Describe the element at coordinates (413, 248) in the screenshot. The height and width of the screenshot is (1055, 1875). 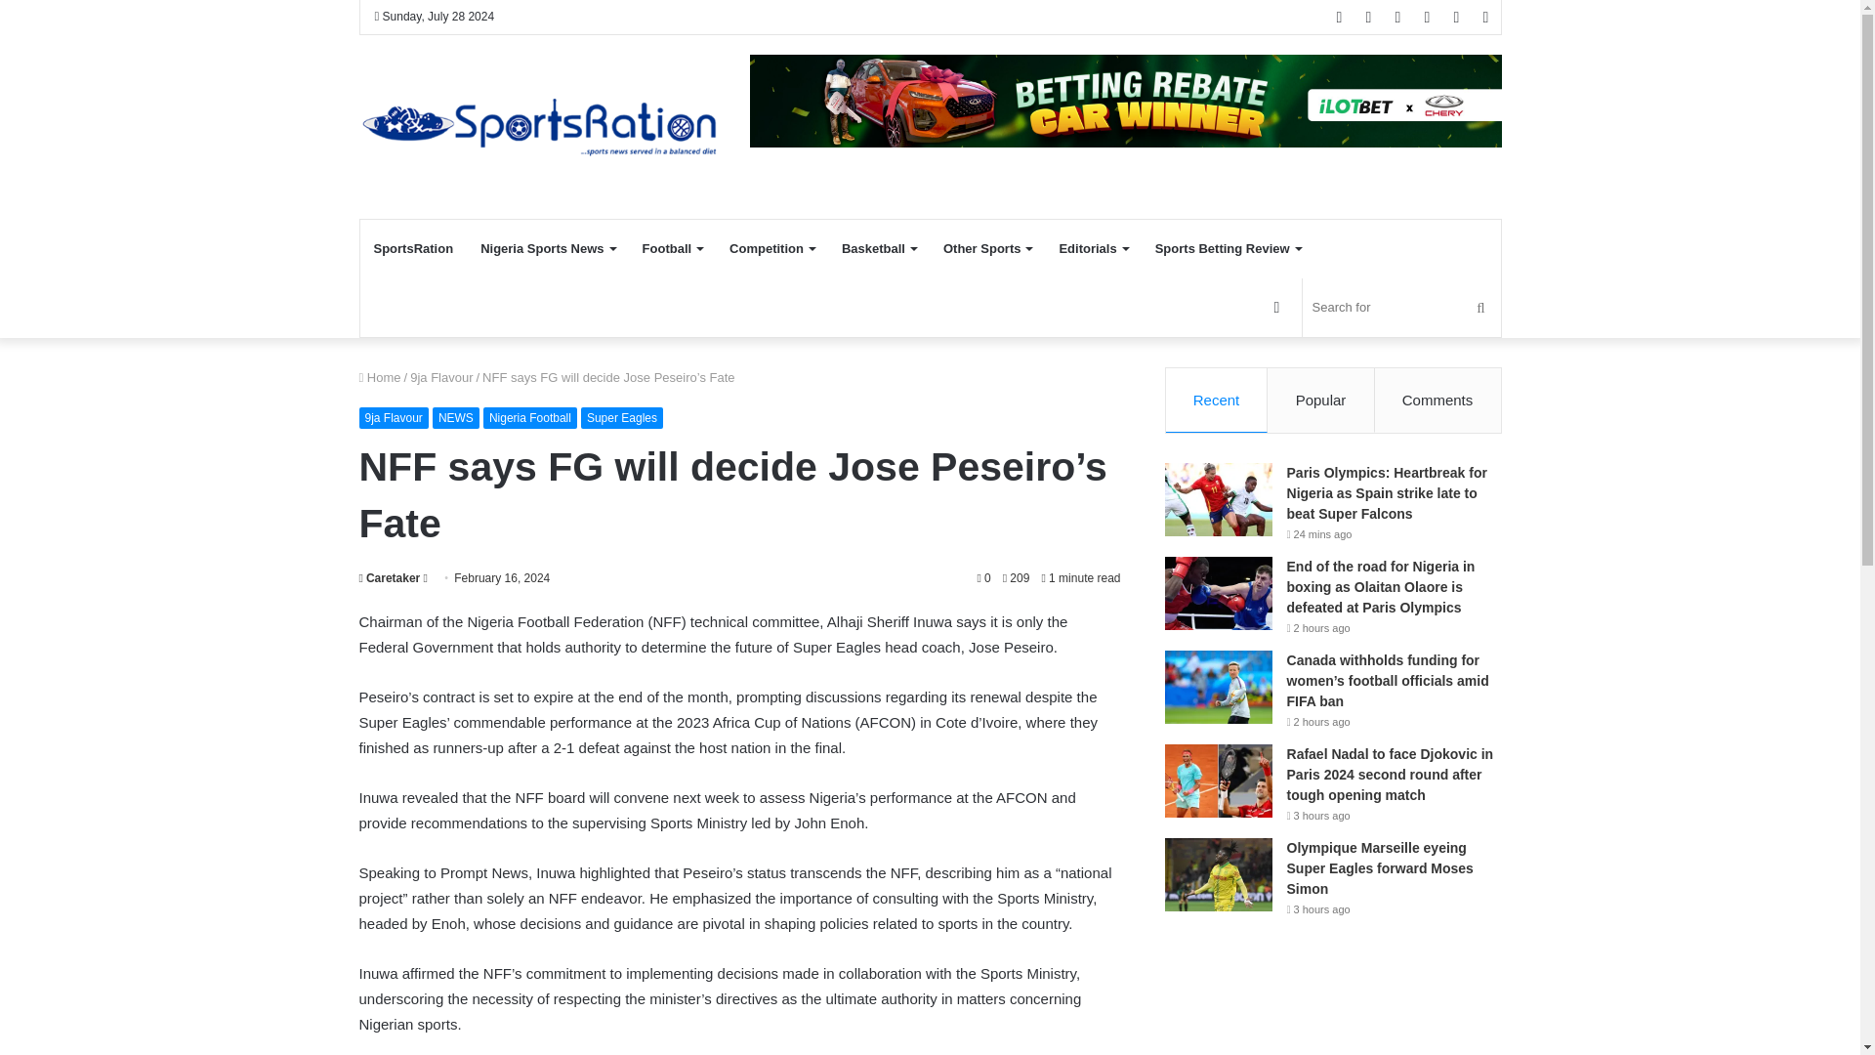
I see `SportsRation` at that location.